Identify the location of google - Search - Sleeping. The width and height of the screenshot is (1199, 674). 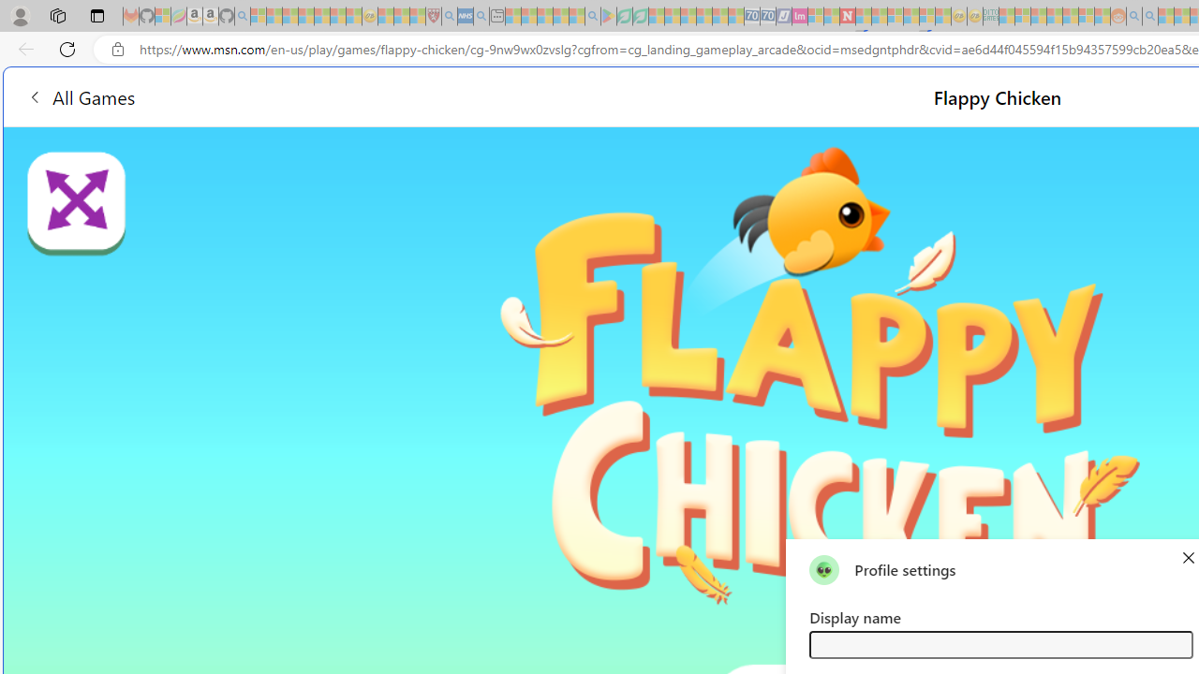
(592, 17).